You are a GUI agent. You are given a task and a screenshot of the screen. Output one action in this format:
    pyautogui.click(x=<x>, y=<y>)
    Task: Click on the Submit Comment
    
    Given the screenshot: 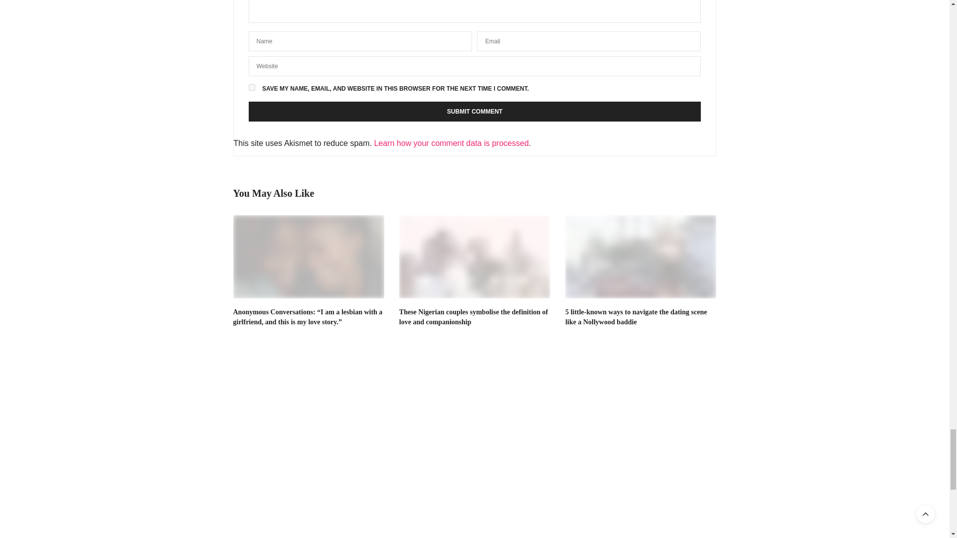 What is the action you would take?
    pyautogui.click(x=474, y=112)
    